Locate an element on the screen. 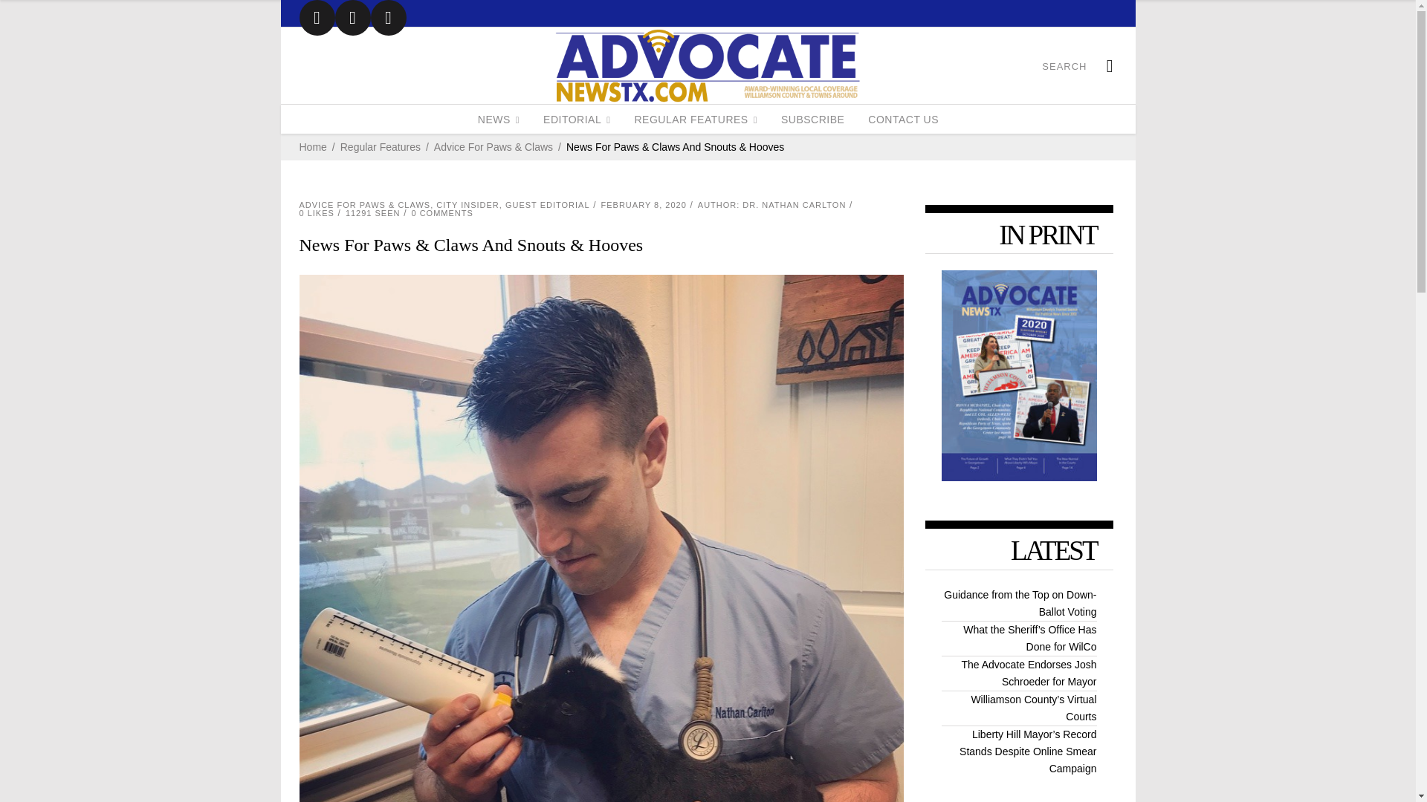  SUBSCRIBE is located at coordinates (812, 119).